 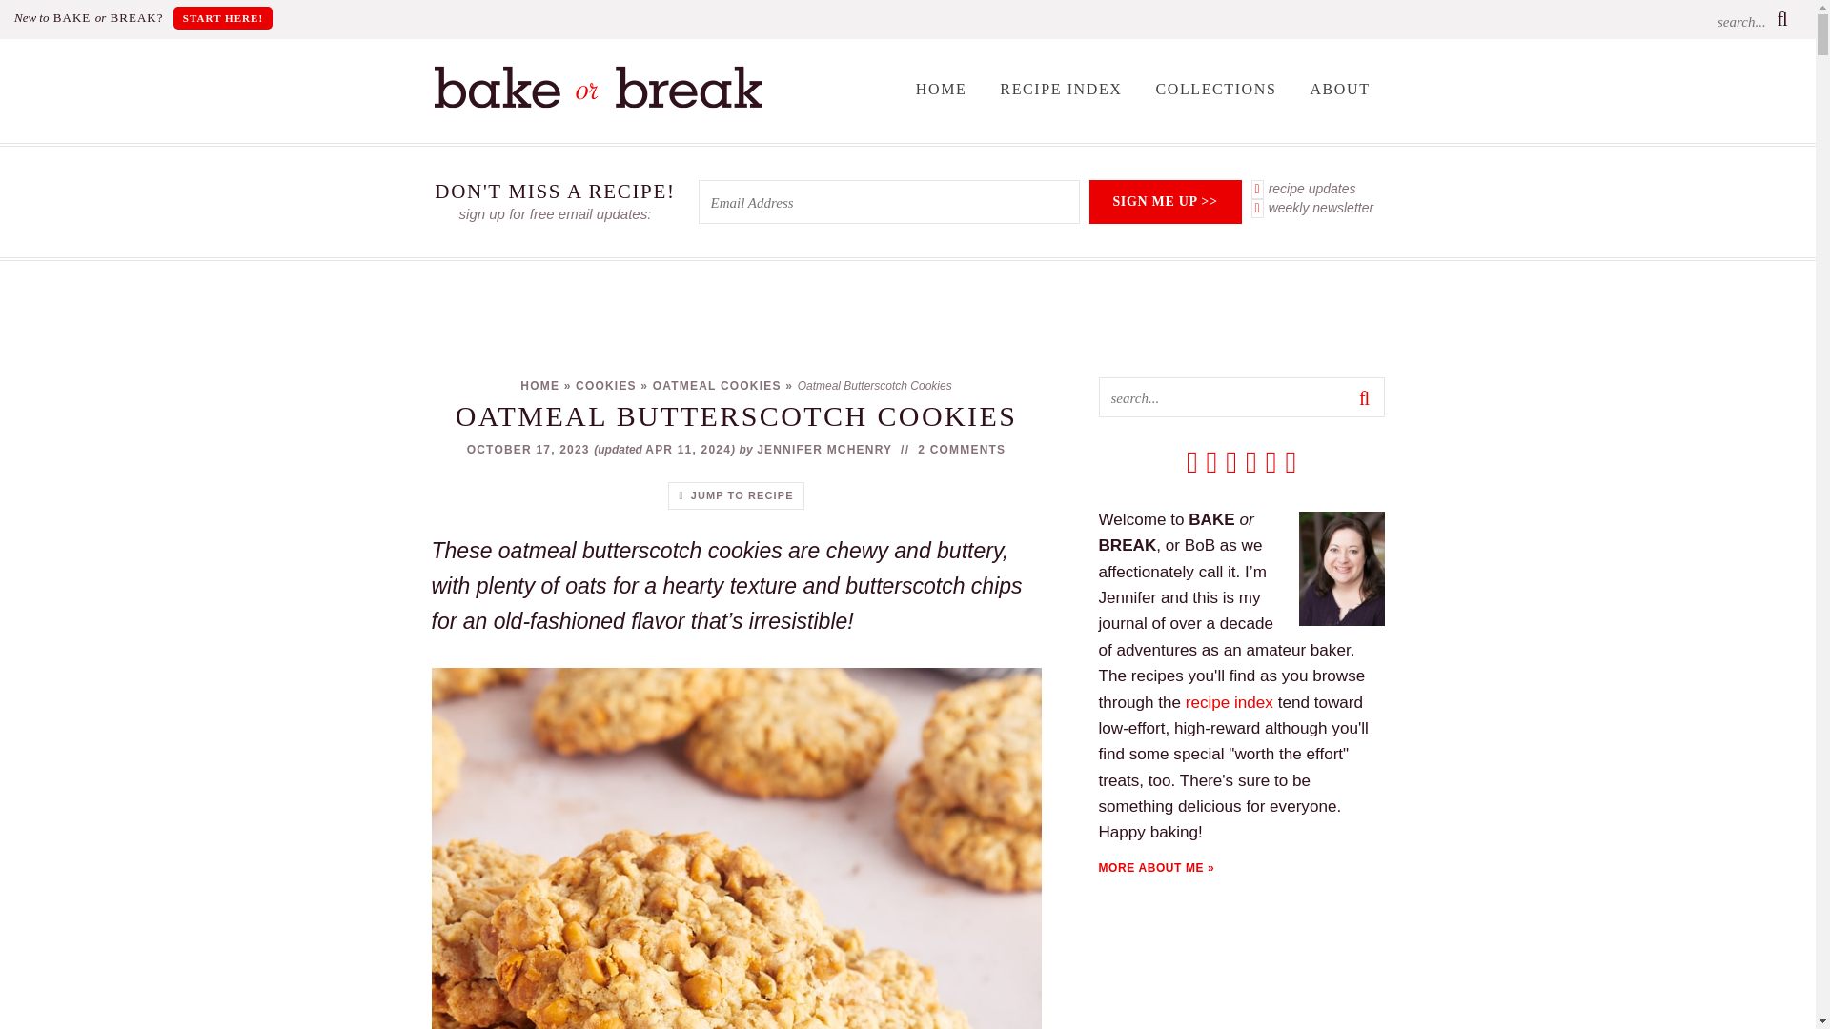 I want to click on OATMEAL COOKIES, so click(x=717, y=385).